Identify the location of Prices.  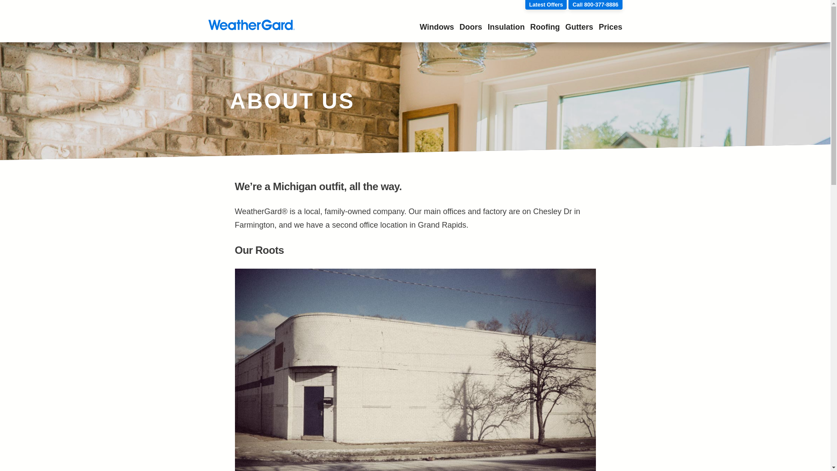
(610, 27).